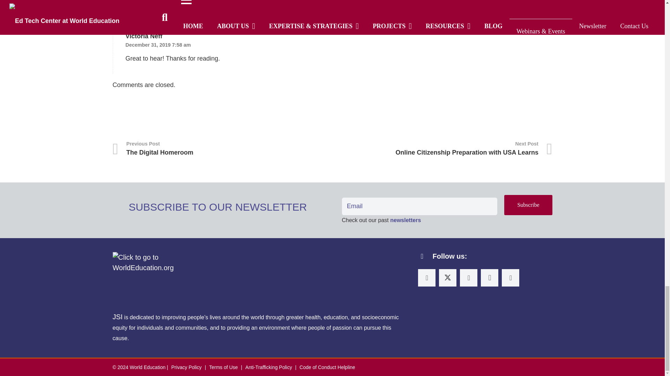 This screenshot has width=670, height=376. Describe the element at coordinates (447, 277) in the screenshot. I see `Twitter` at that location.